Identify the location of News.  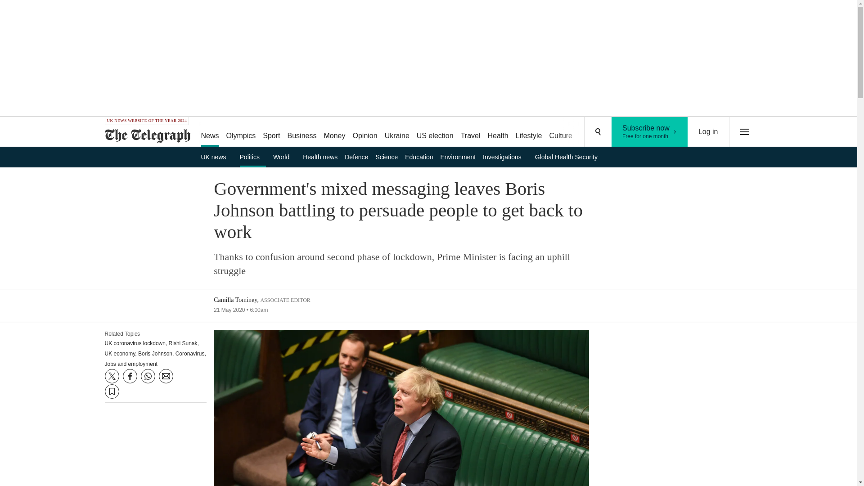
(209, 132).